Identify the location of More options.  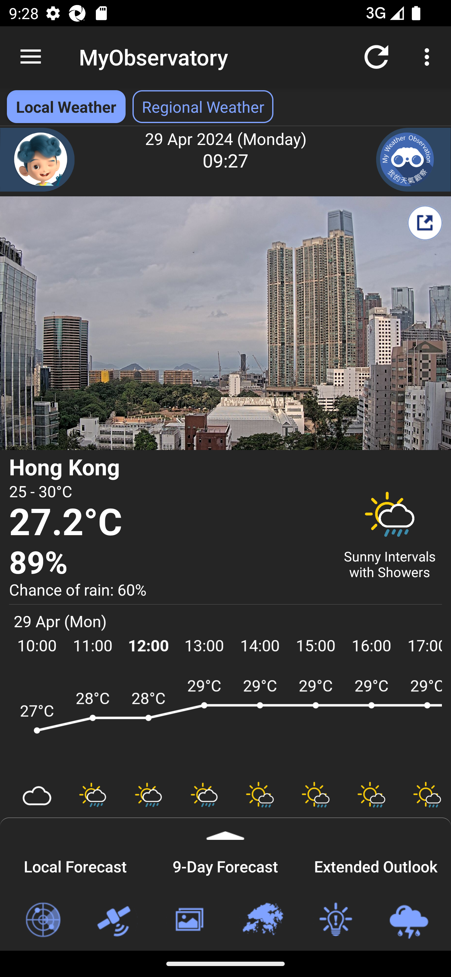
(429, 56).